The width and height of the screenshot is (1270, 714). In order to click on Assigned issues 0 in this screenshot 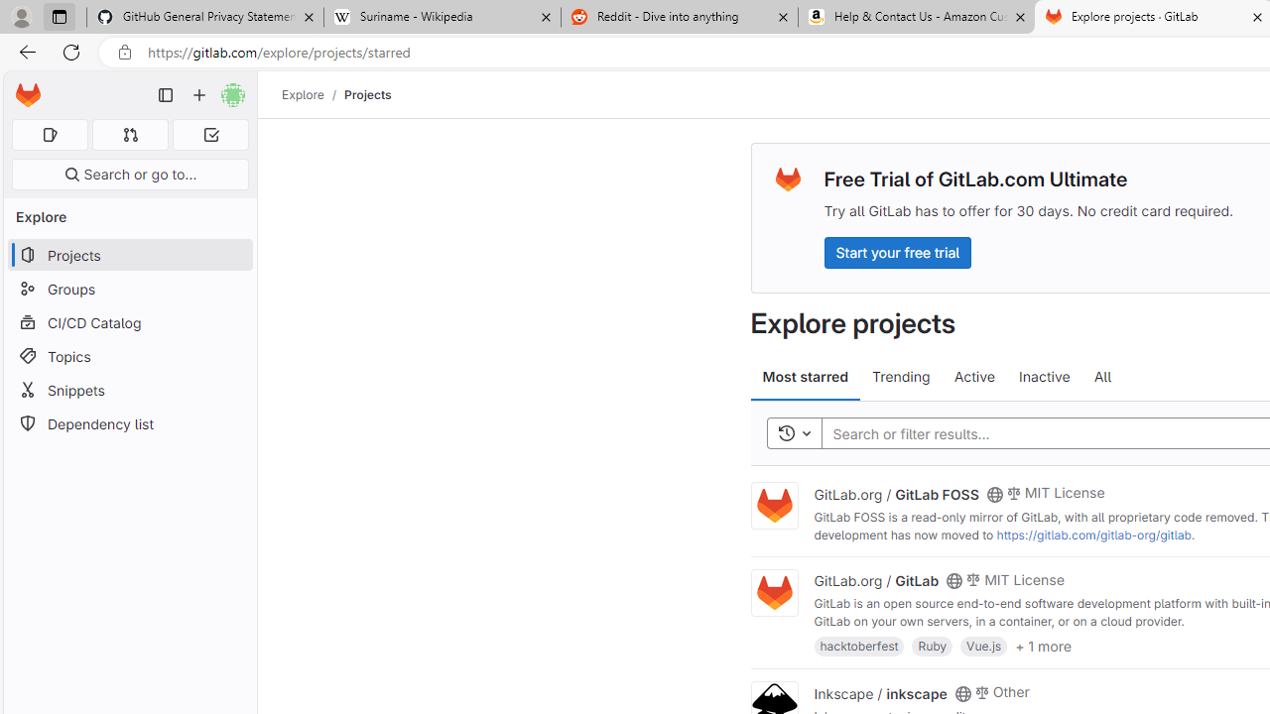, I will do `click(50, 135)`.